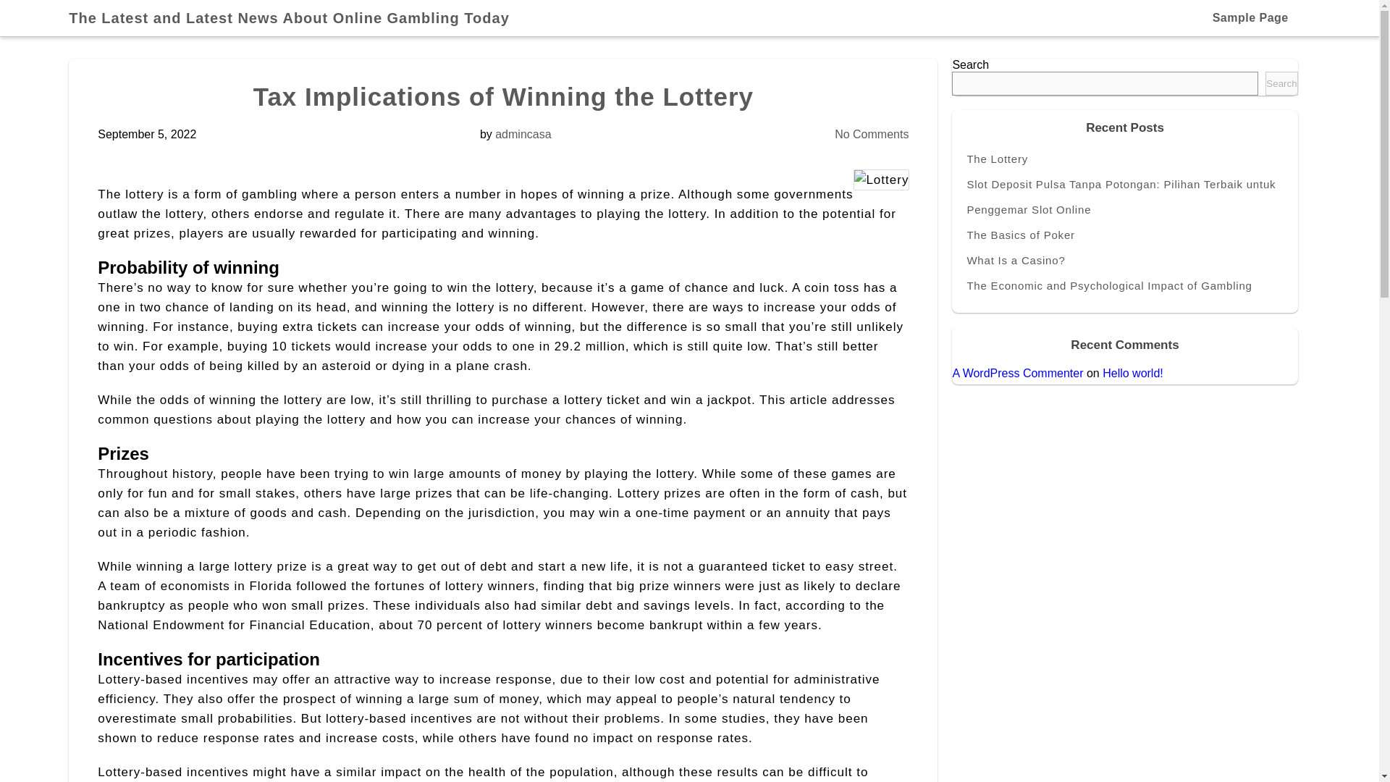 The image size is (1390, 782). Describe the element at coordinates (295, 17) in the screenshot. I see `The Latest and Latest News About Online Gambling Today` at that location.